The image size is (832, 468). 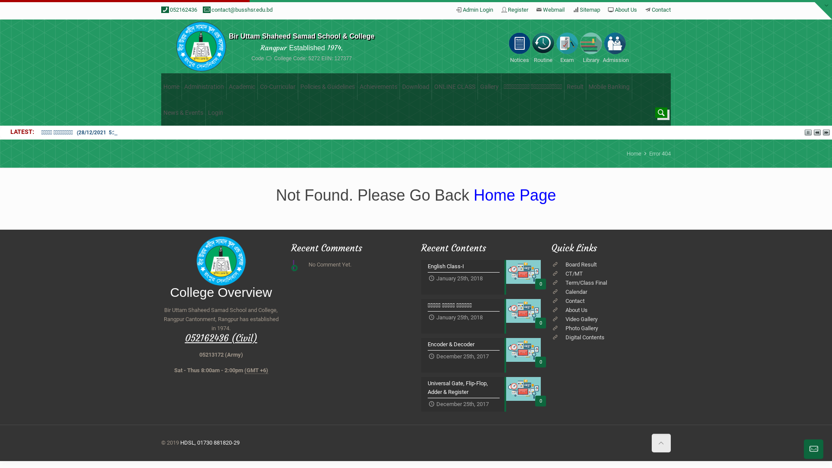 What do you see at coordinates (490, 87) in the screenshot?
I see `Gallery` at bounding box center [490, 87].